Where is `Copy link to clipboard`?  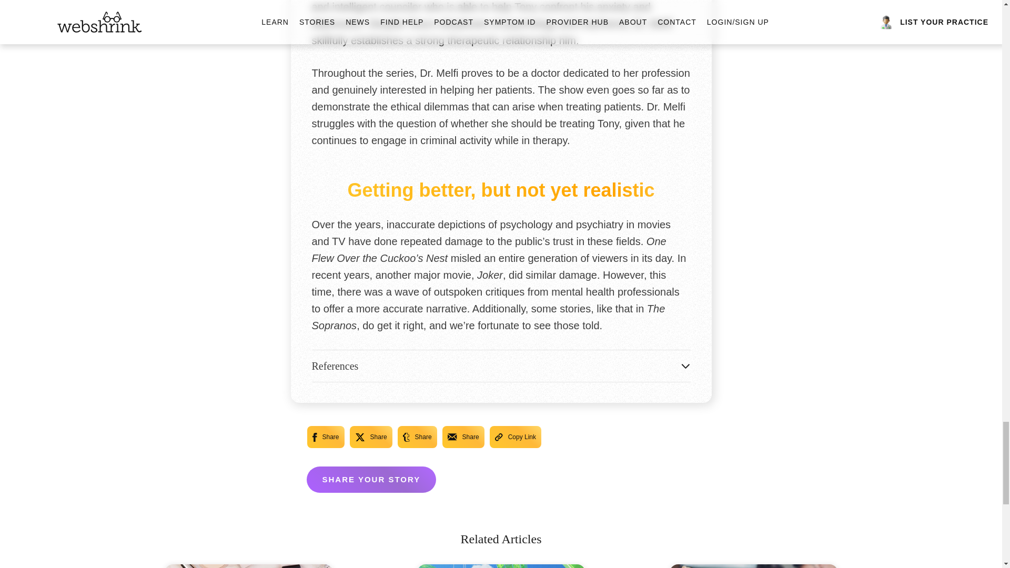 Copy link to clipboard is located at coordinates (516, 437).